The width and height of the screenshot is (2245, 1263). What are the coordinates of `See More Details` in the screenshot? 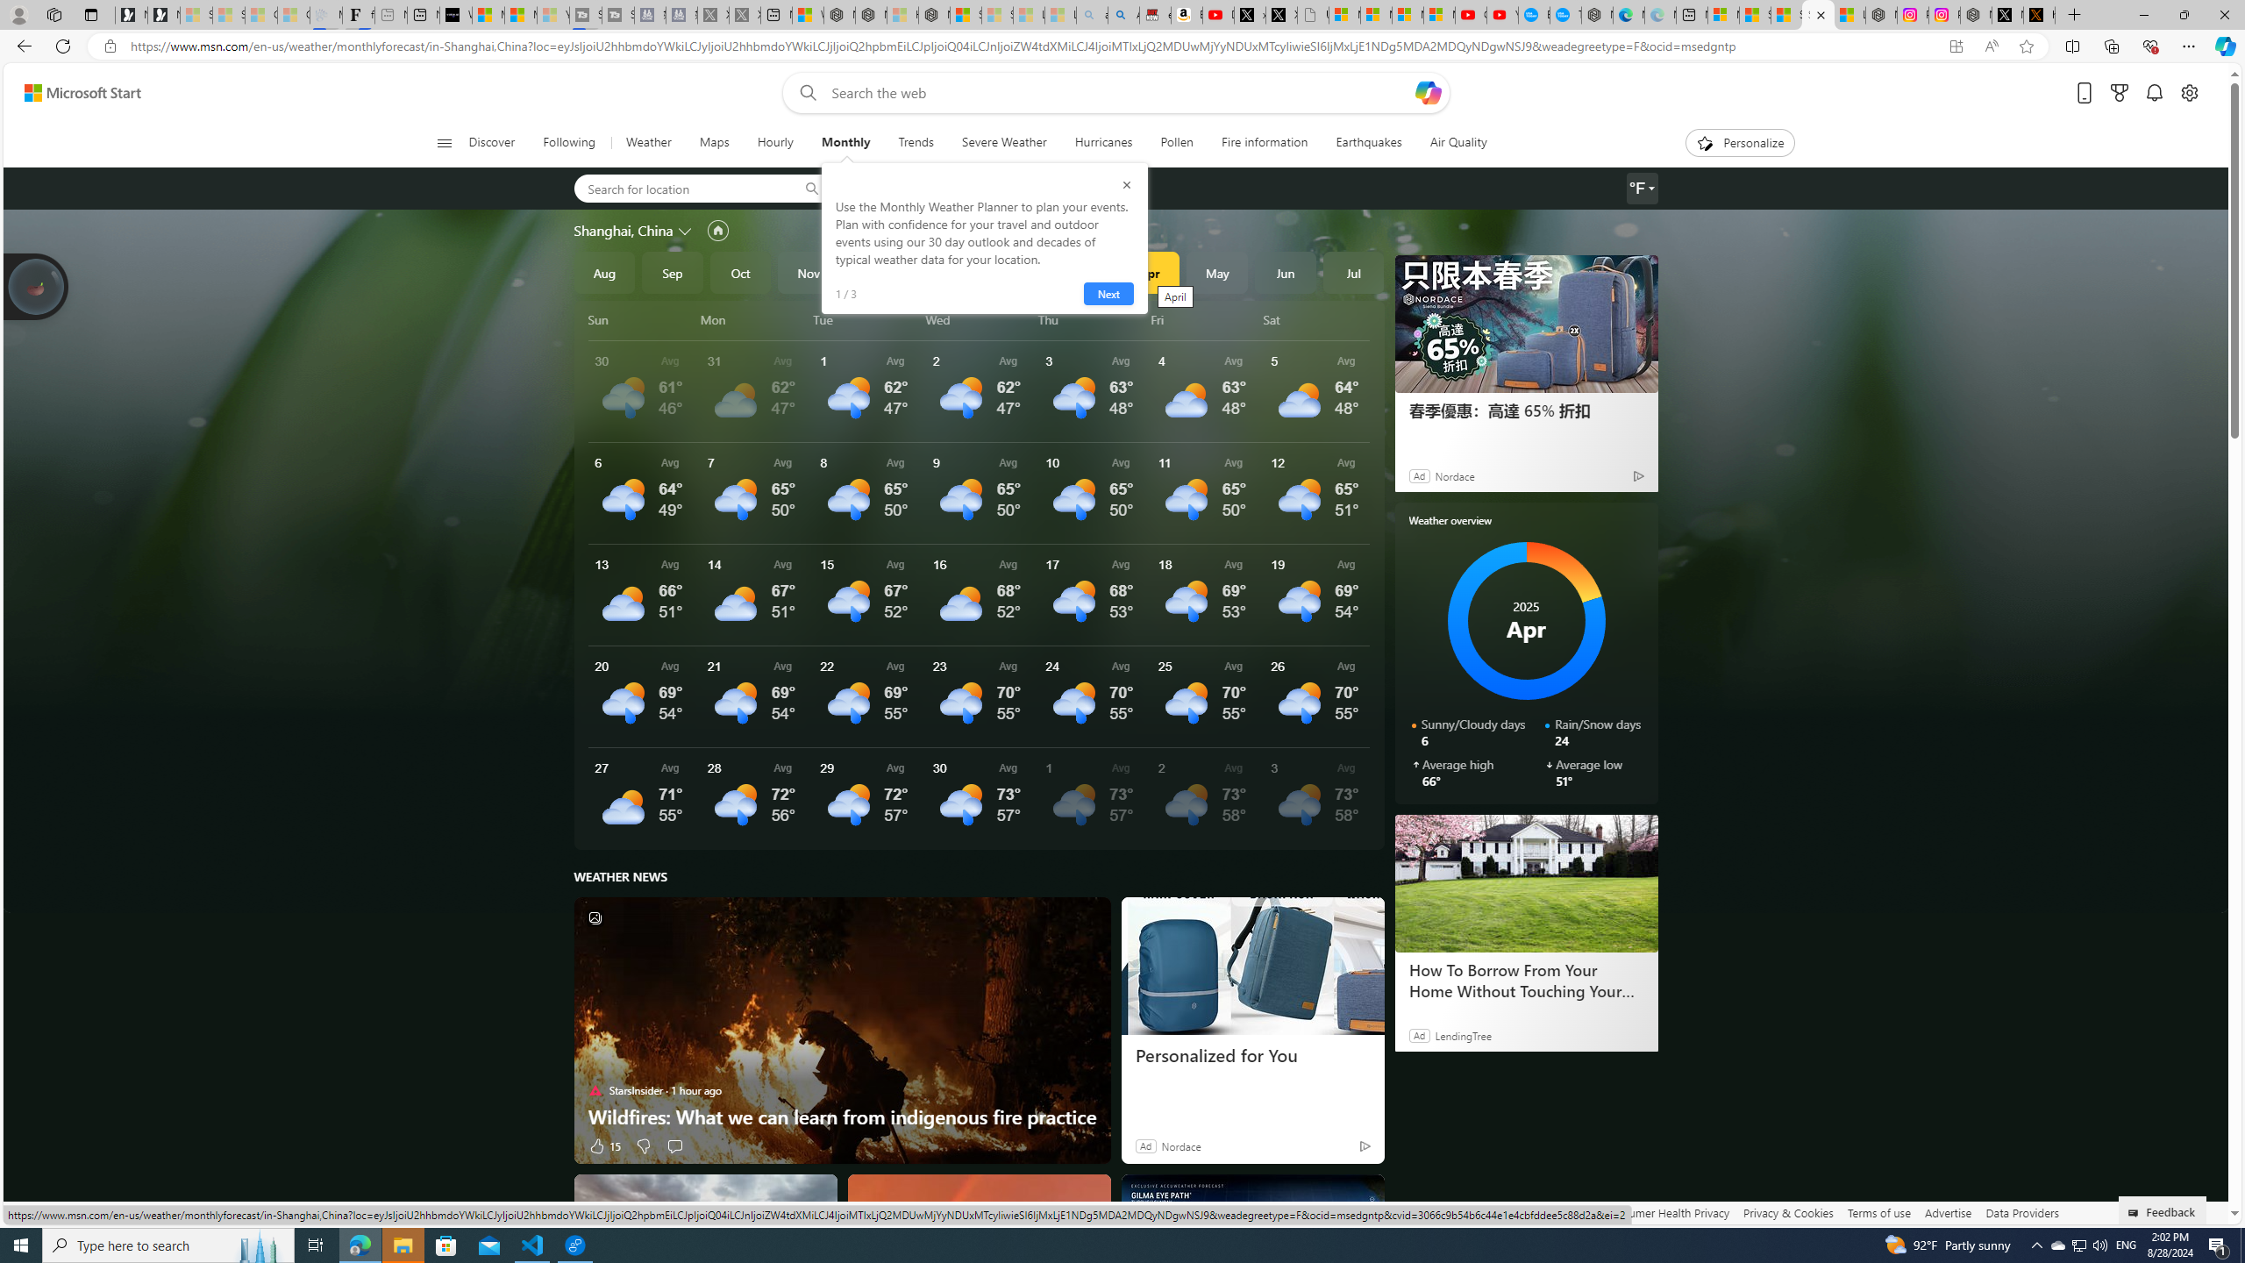 It's located at (1316, 798).